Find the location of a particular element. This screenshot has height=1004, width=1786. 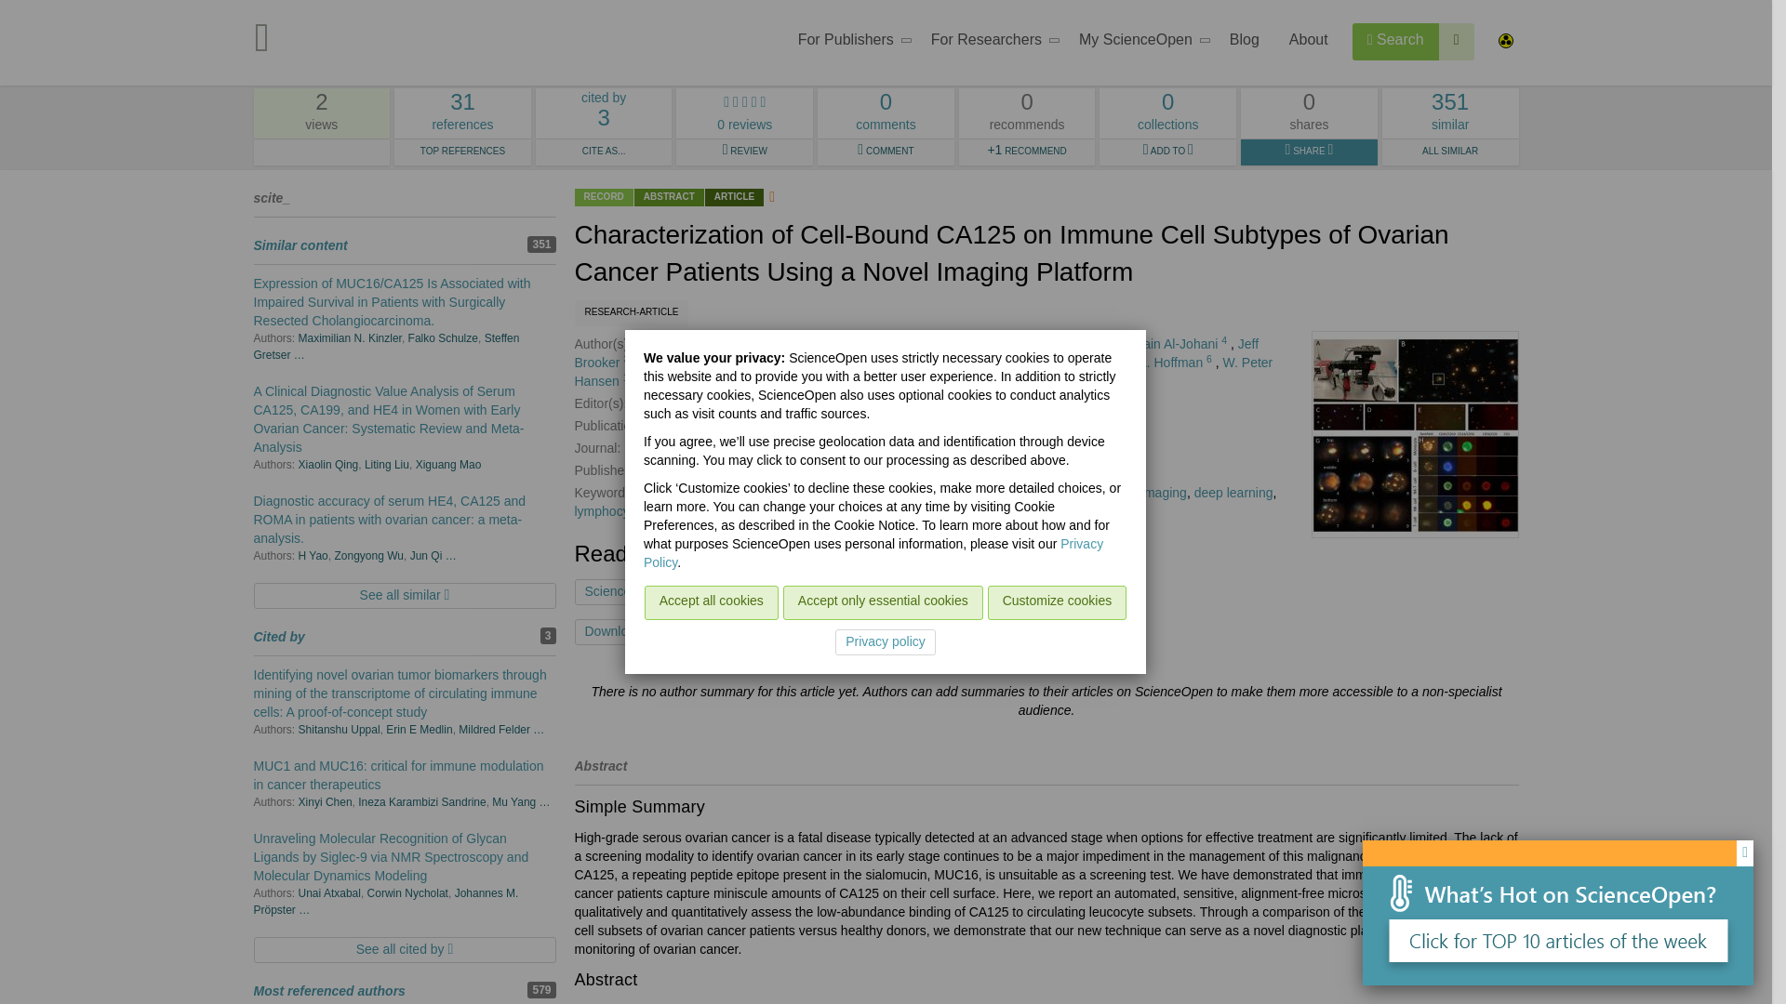

My ScienceOpen is located at coordinates (1457, 41).